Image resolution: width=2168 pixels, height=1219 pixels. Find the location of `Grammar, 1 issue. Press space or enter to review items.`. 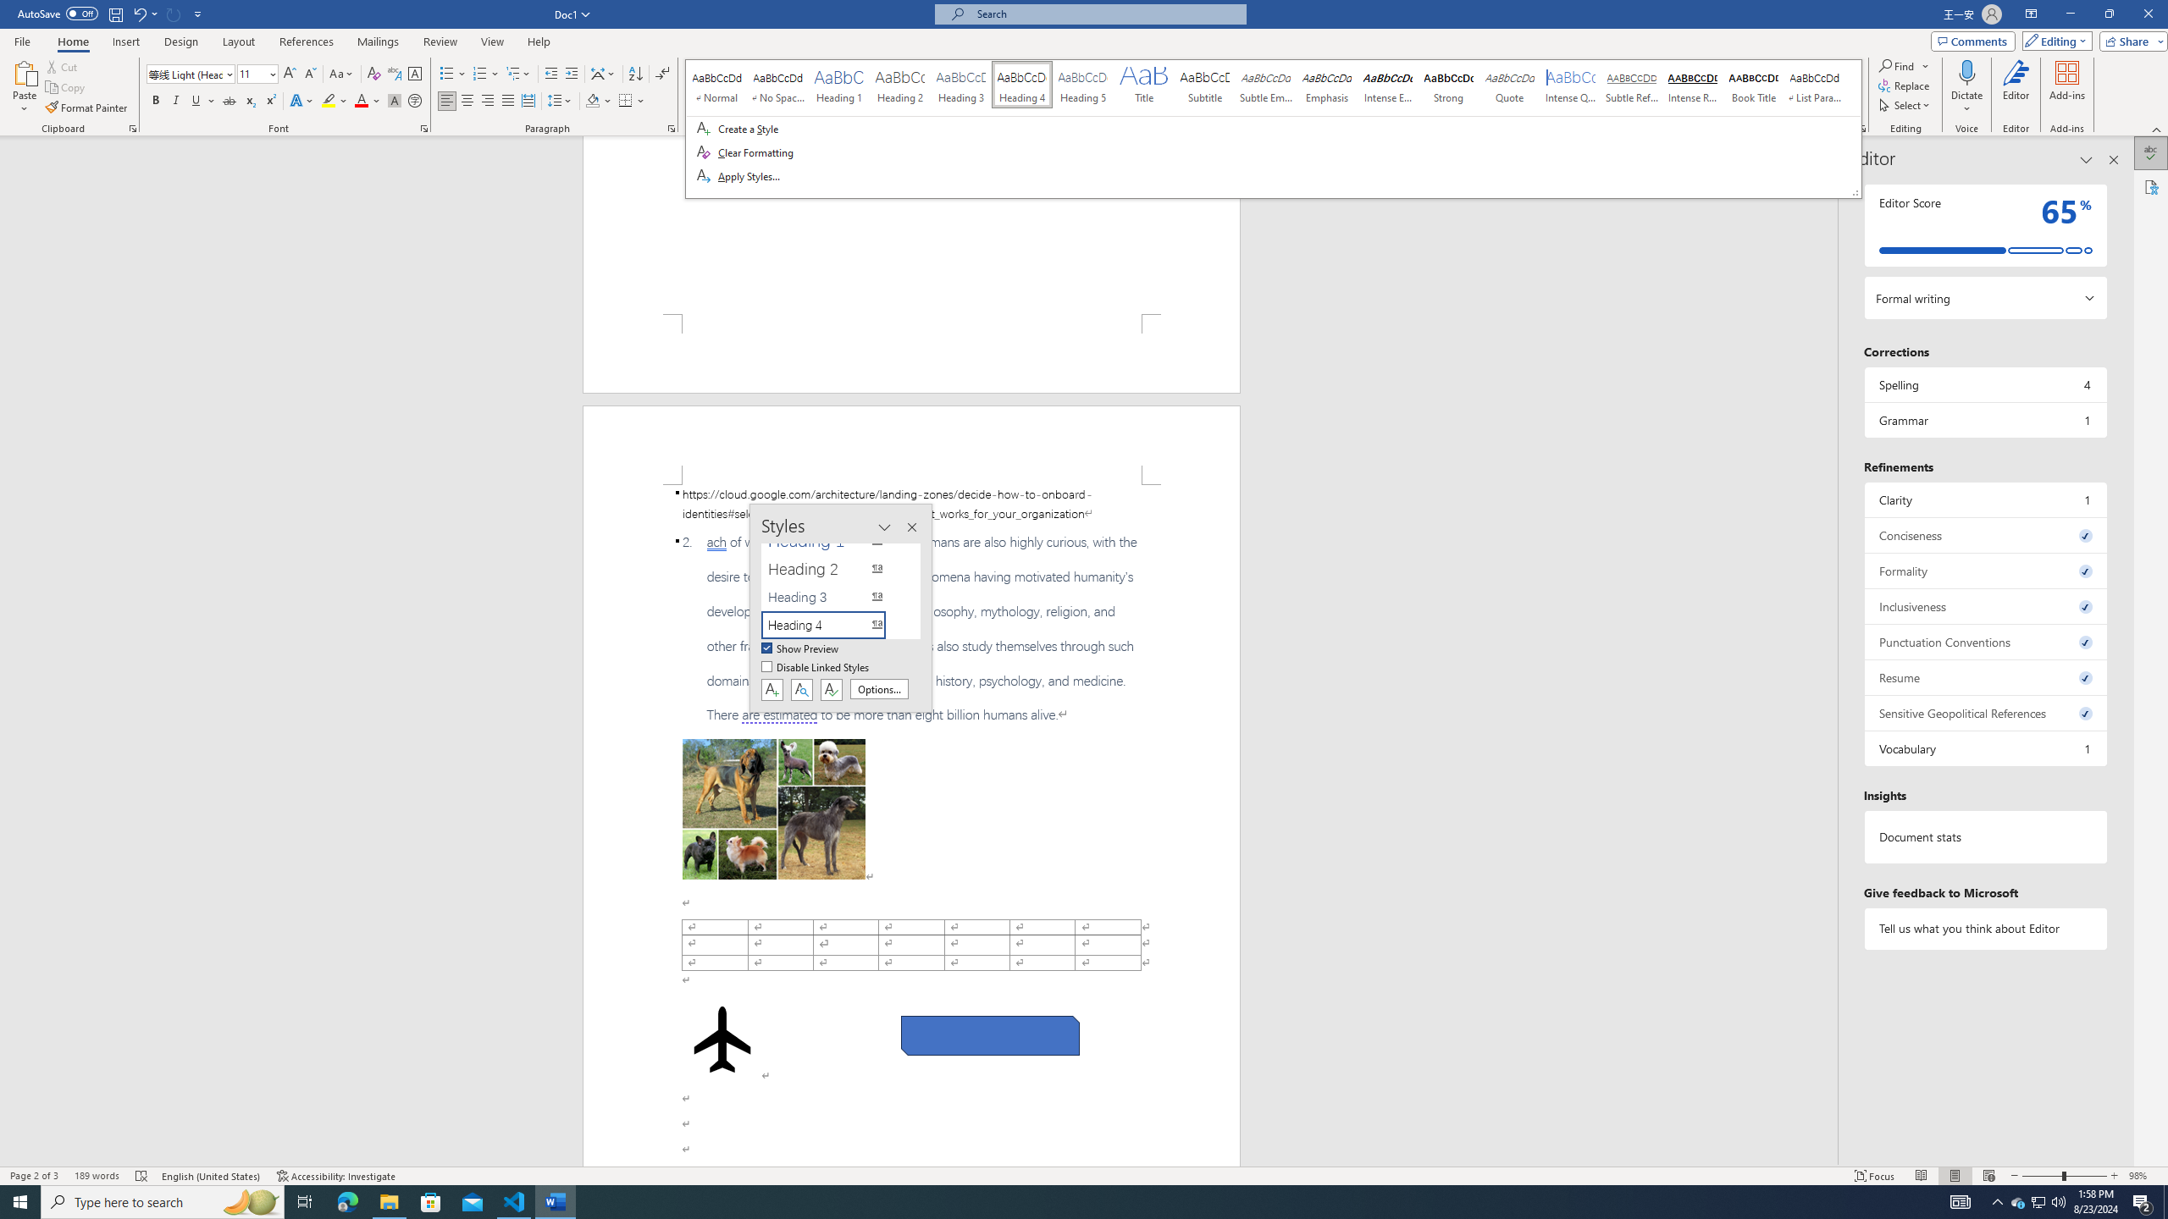

Grammar, 1 issue. Press space or enter to review items. is located at coordinates (1985, 420).